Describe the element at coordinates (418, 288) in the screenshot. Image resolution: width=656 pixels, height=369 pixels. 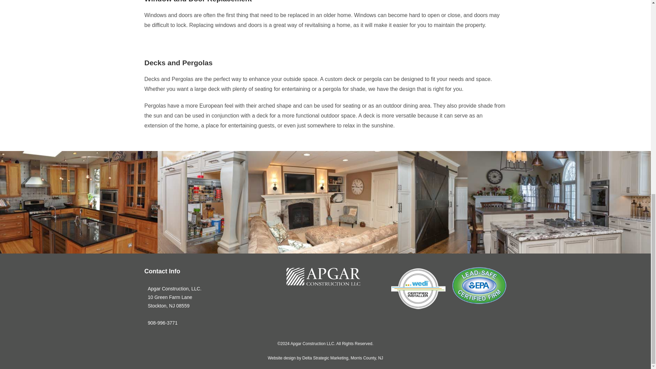
I see `wedi-service-badge-150` at that location.